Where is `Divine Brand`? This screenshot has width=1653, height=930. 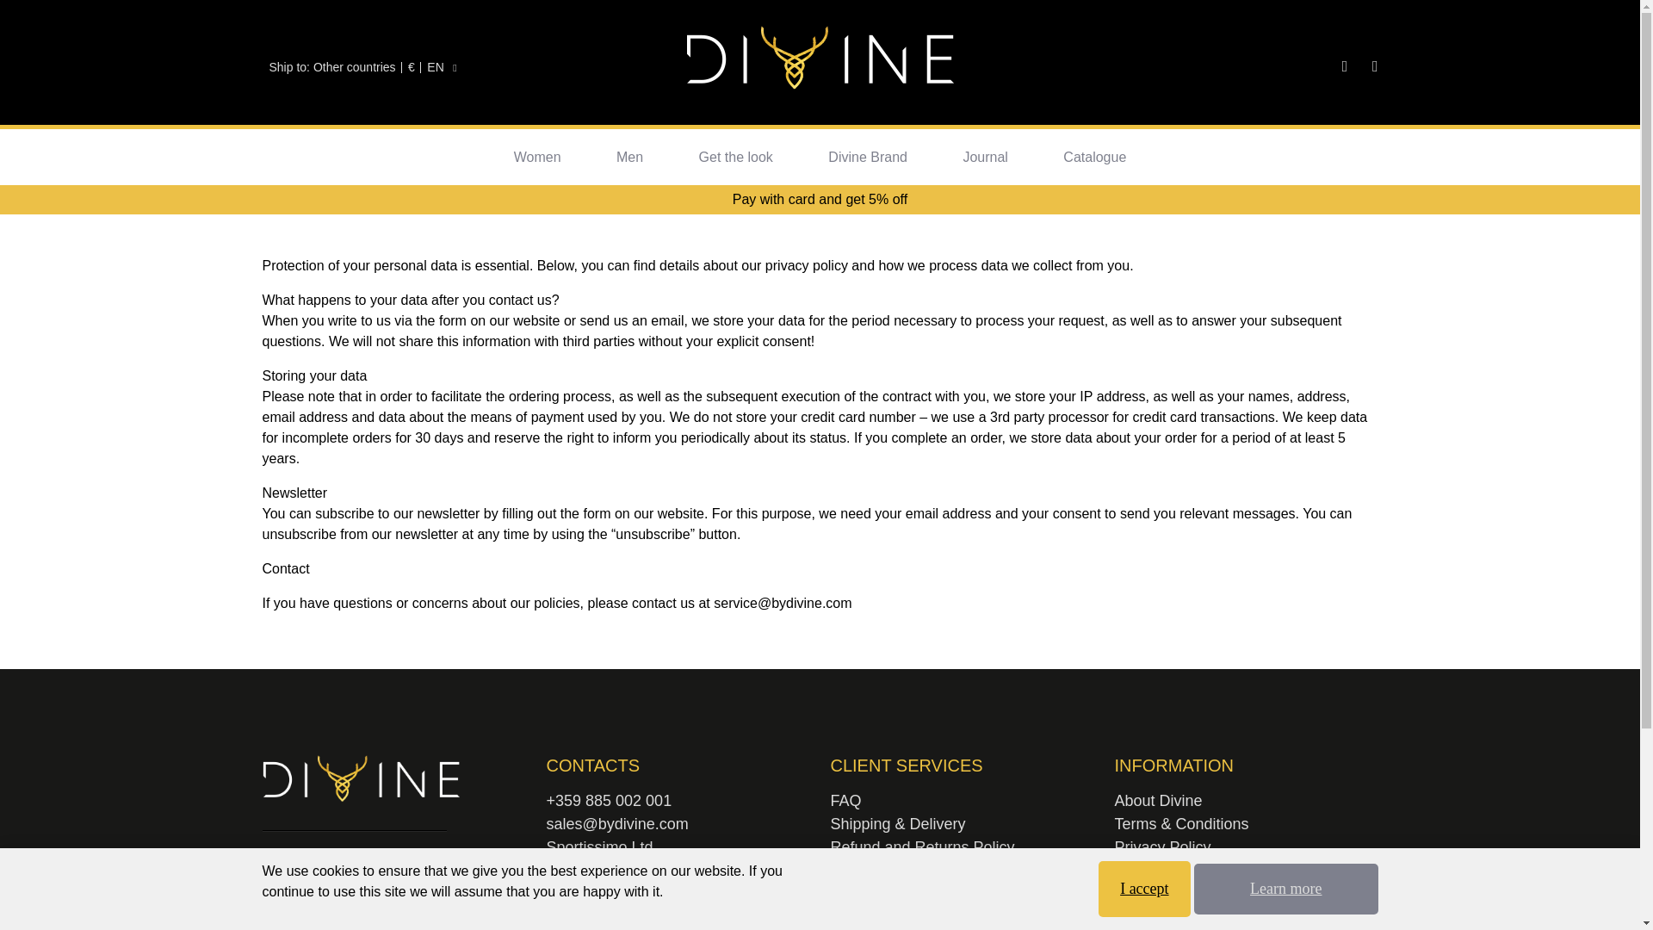 Divine Brand is located at coordinates (868, 157).